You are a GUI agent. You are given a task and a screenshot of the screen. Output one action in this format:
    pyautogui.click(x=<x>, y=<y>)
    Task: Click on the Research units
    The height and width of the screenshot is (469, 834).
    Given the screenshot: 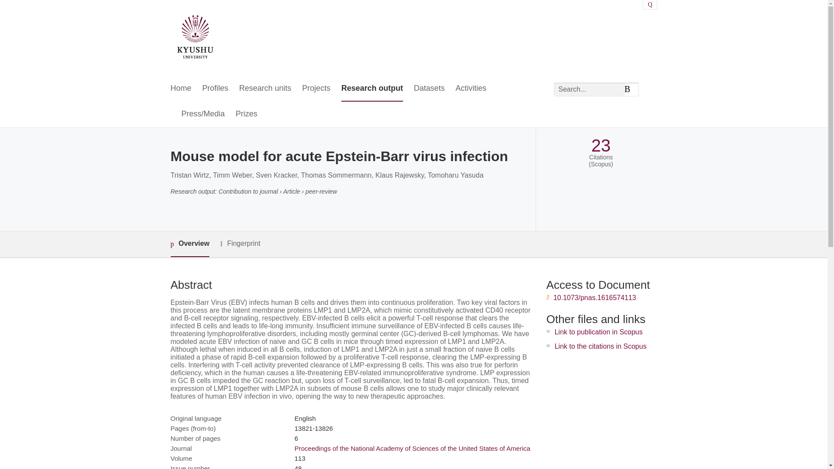 What is the action you would take?
    pyautogui.click(x=265, y=89)
    